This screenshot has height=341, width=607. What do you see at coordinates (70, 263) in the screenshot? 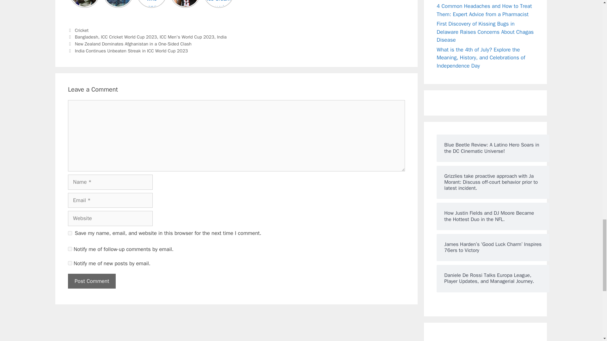
I see `subscribe` at bounding box center [70, 263].